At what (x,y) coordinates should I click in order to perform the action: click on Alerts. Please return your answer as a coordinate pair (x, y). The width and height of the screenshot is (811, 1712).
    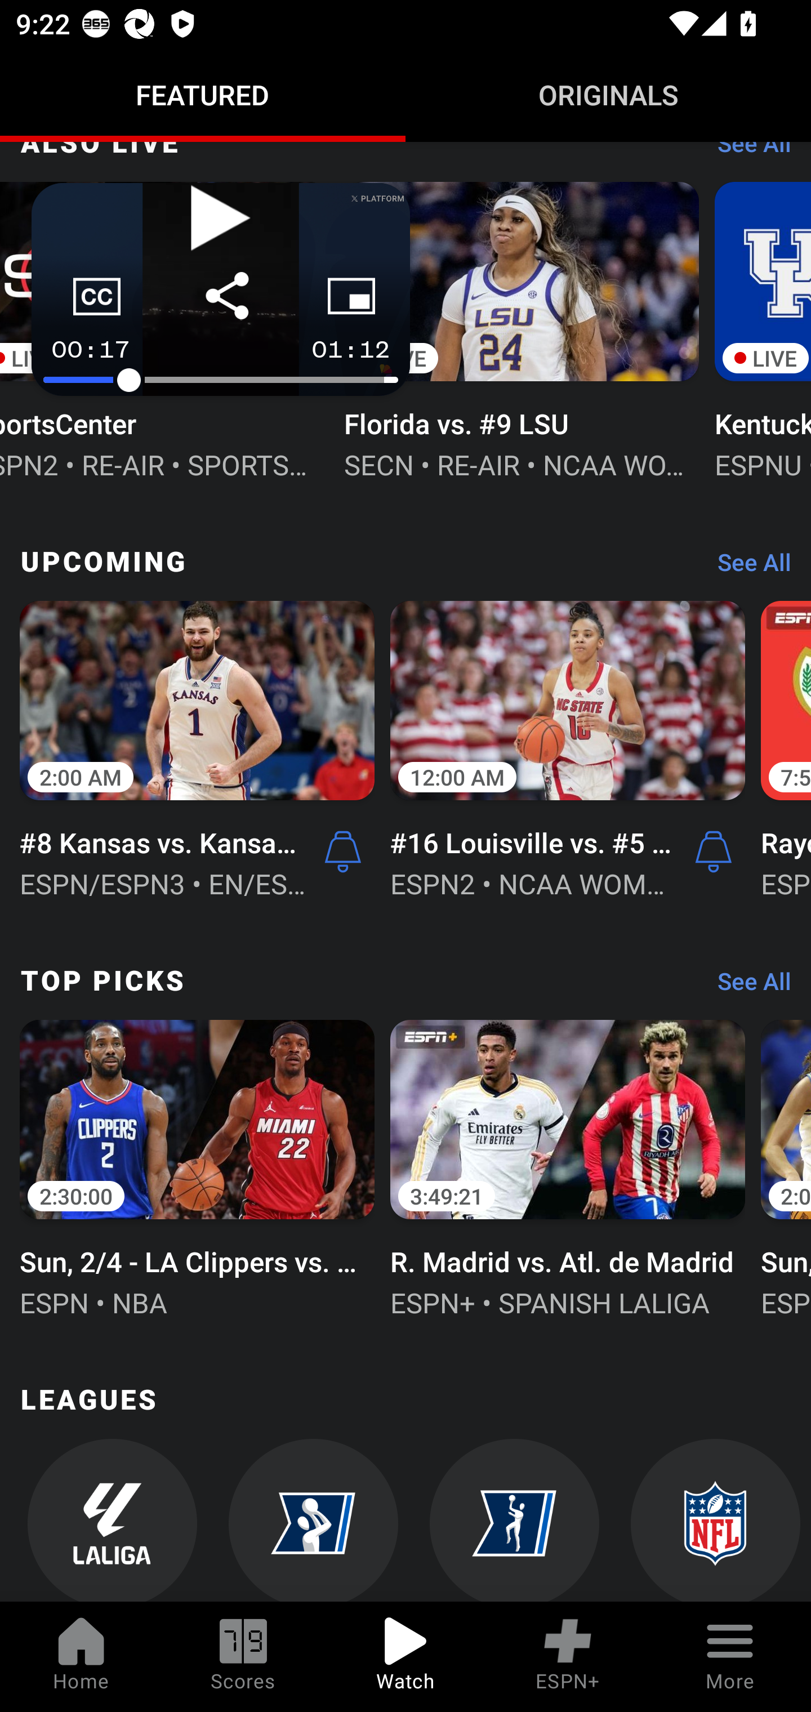
    Looking at the image, I should click on (342, 851).